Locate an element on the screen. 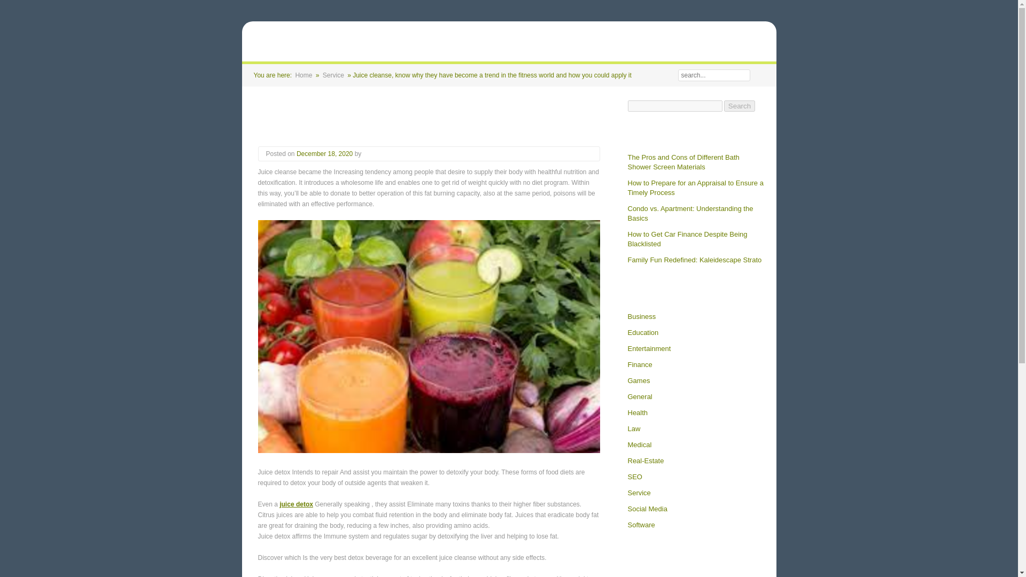  Finance is located at coordinates (639, 364).